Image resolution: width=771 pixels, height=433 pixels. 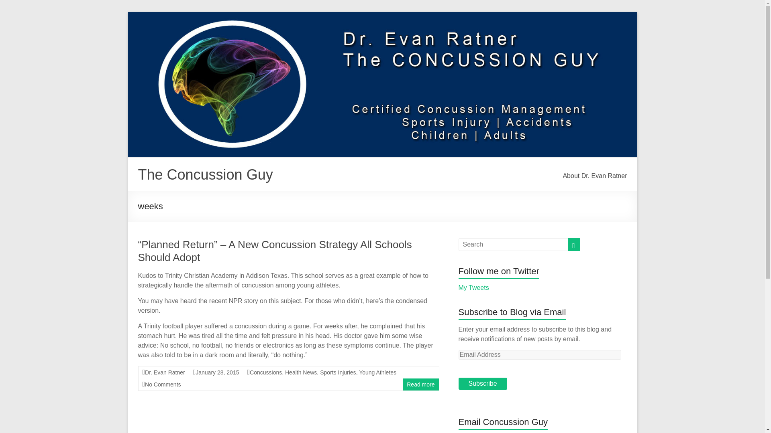 I want to click on Young Athletes, so click(x=377, y=372).